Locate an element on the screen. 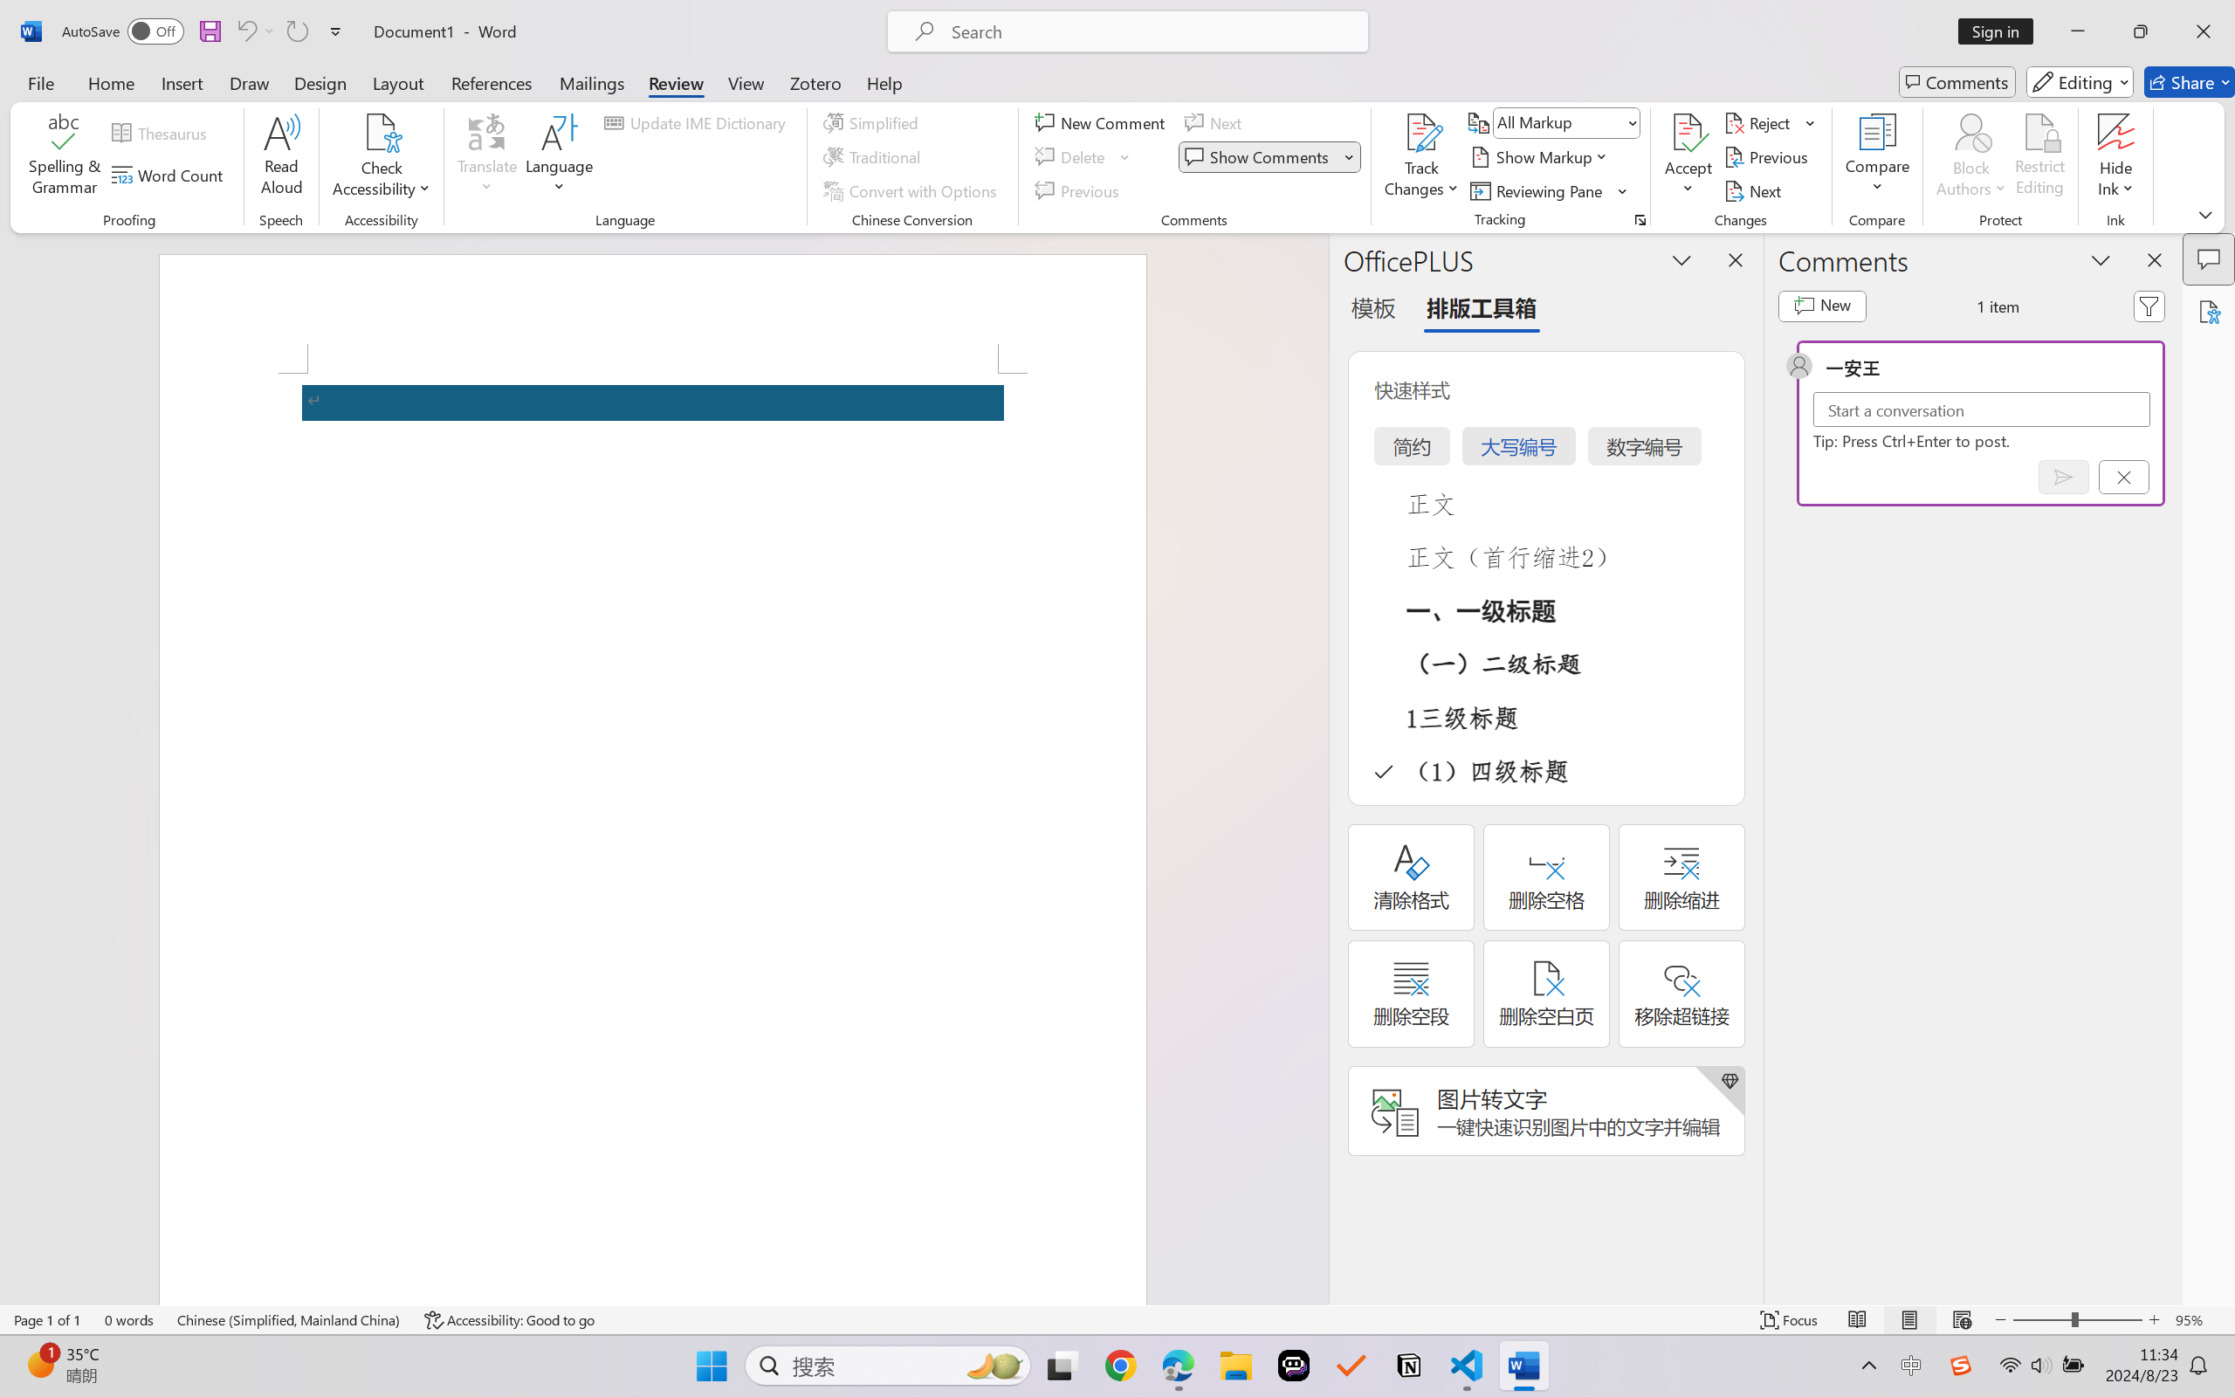 The height and width of the screenshot is (1397, 2235). Previous is located at coordinates (1769, 157).